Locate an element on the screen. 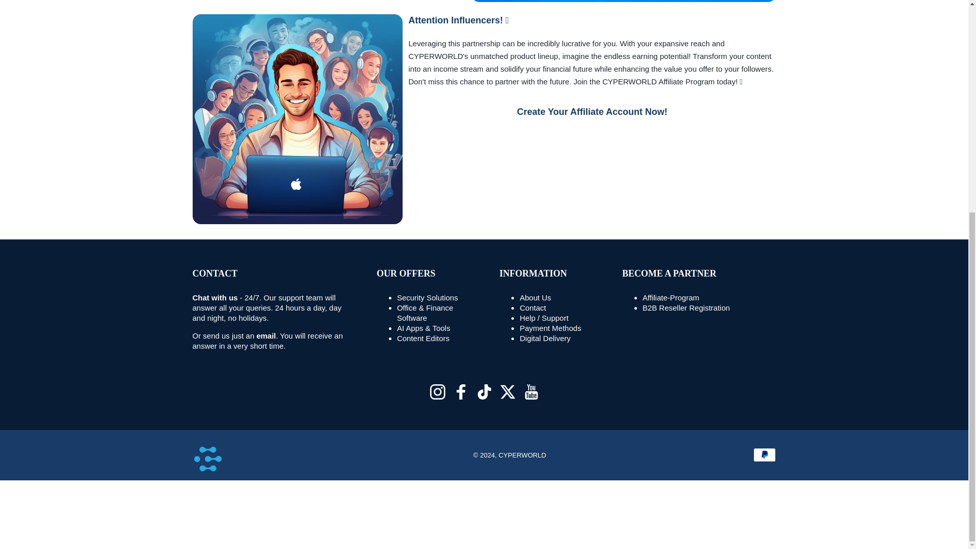 The width and height of the screenshot is (976, 549). About us is located at coordinates (535, 297).